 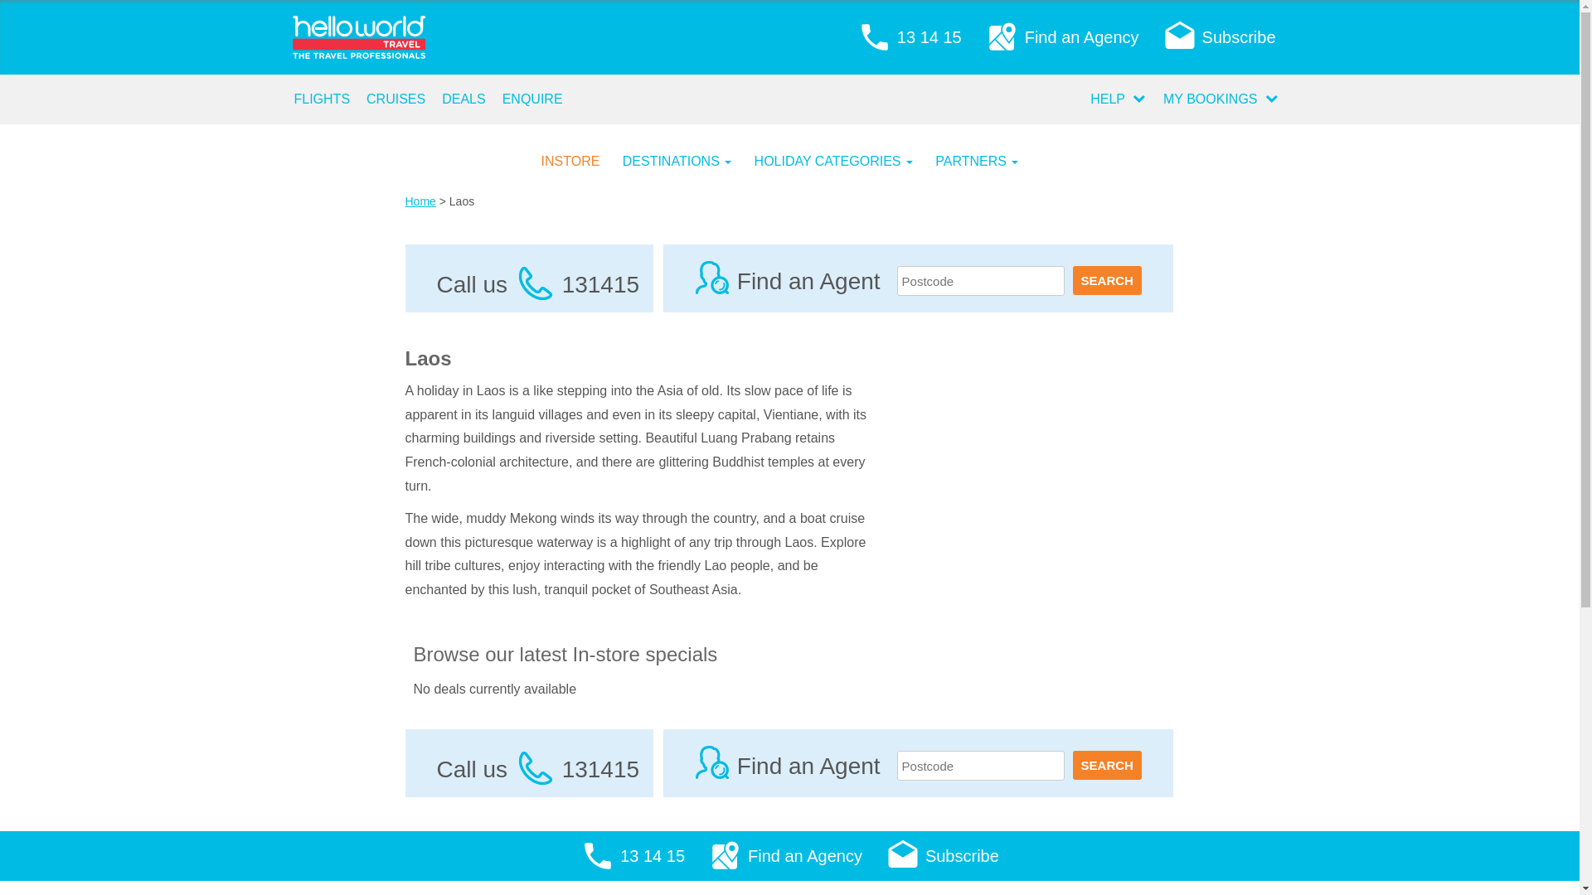 I want to click on 13 14 15, so click(x=910, y=37).